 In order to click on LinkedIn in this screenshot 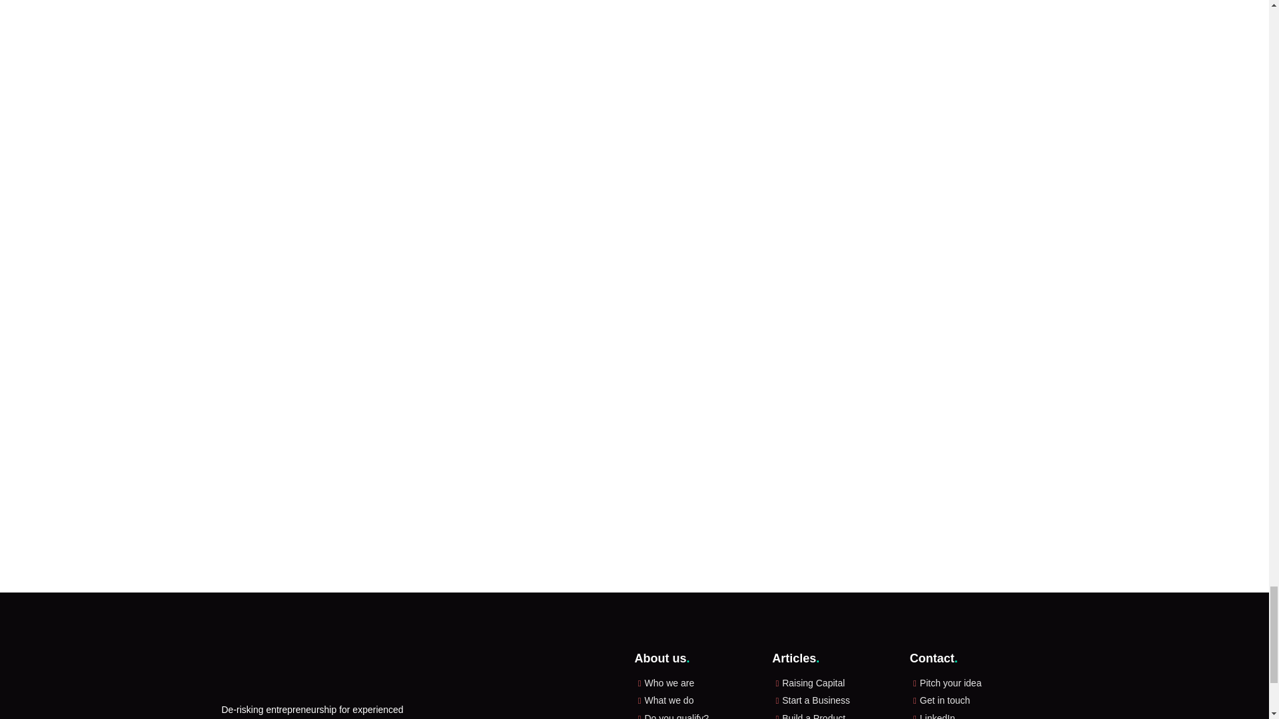, I will do `click(937, 716)`.